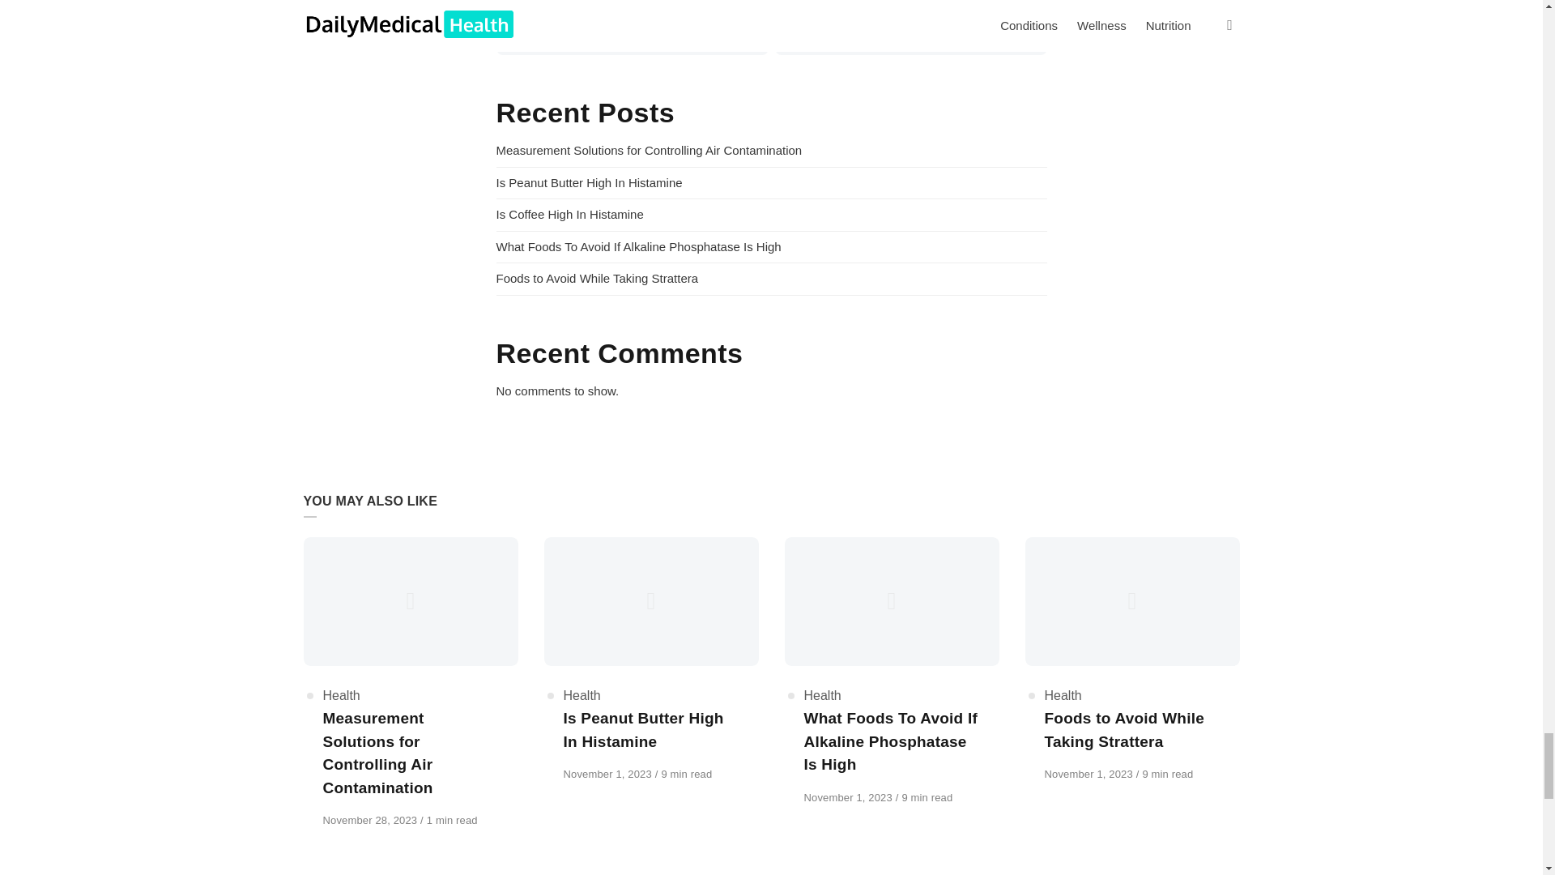 The height and width of the screenshot is (875, 1555). Describe the element at coordinates (597, 278) in the screenshot. I see `Foods to Avoid While Taking Strattera` at that location.